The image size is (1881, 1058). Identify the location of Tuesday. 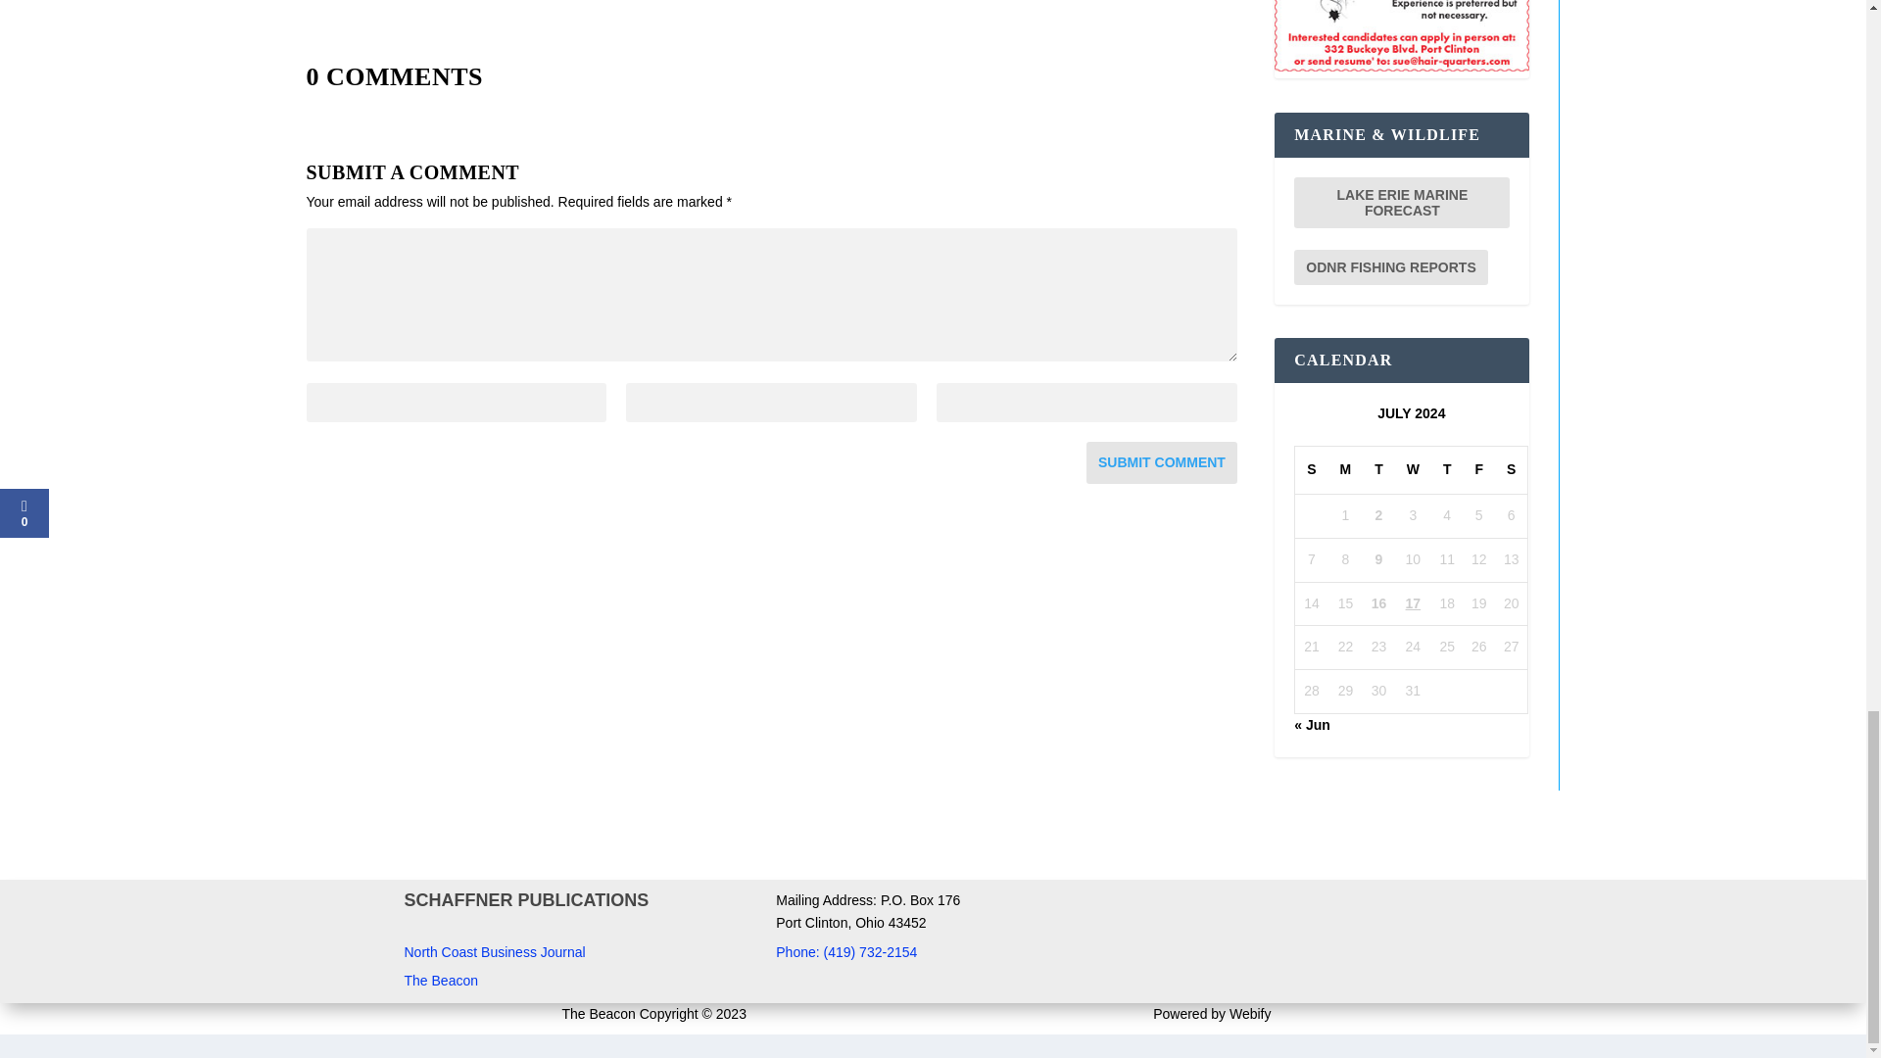
(1378, 470).